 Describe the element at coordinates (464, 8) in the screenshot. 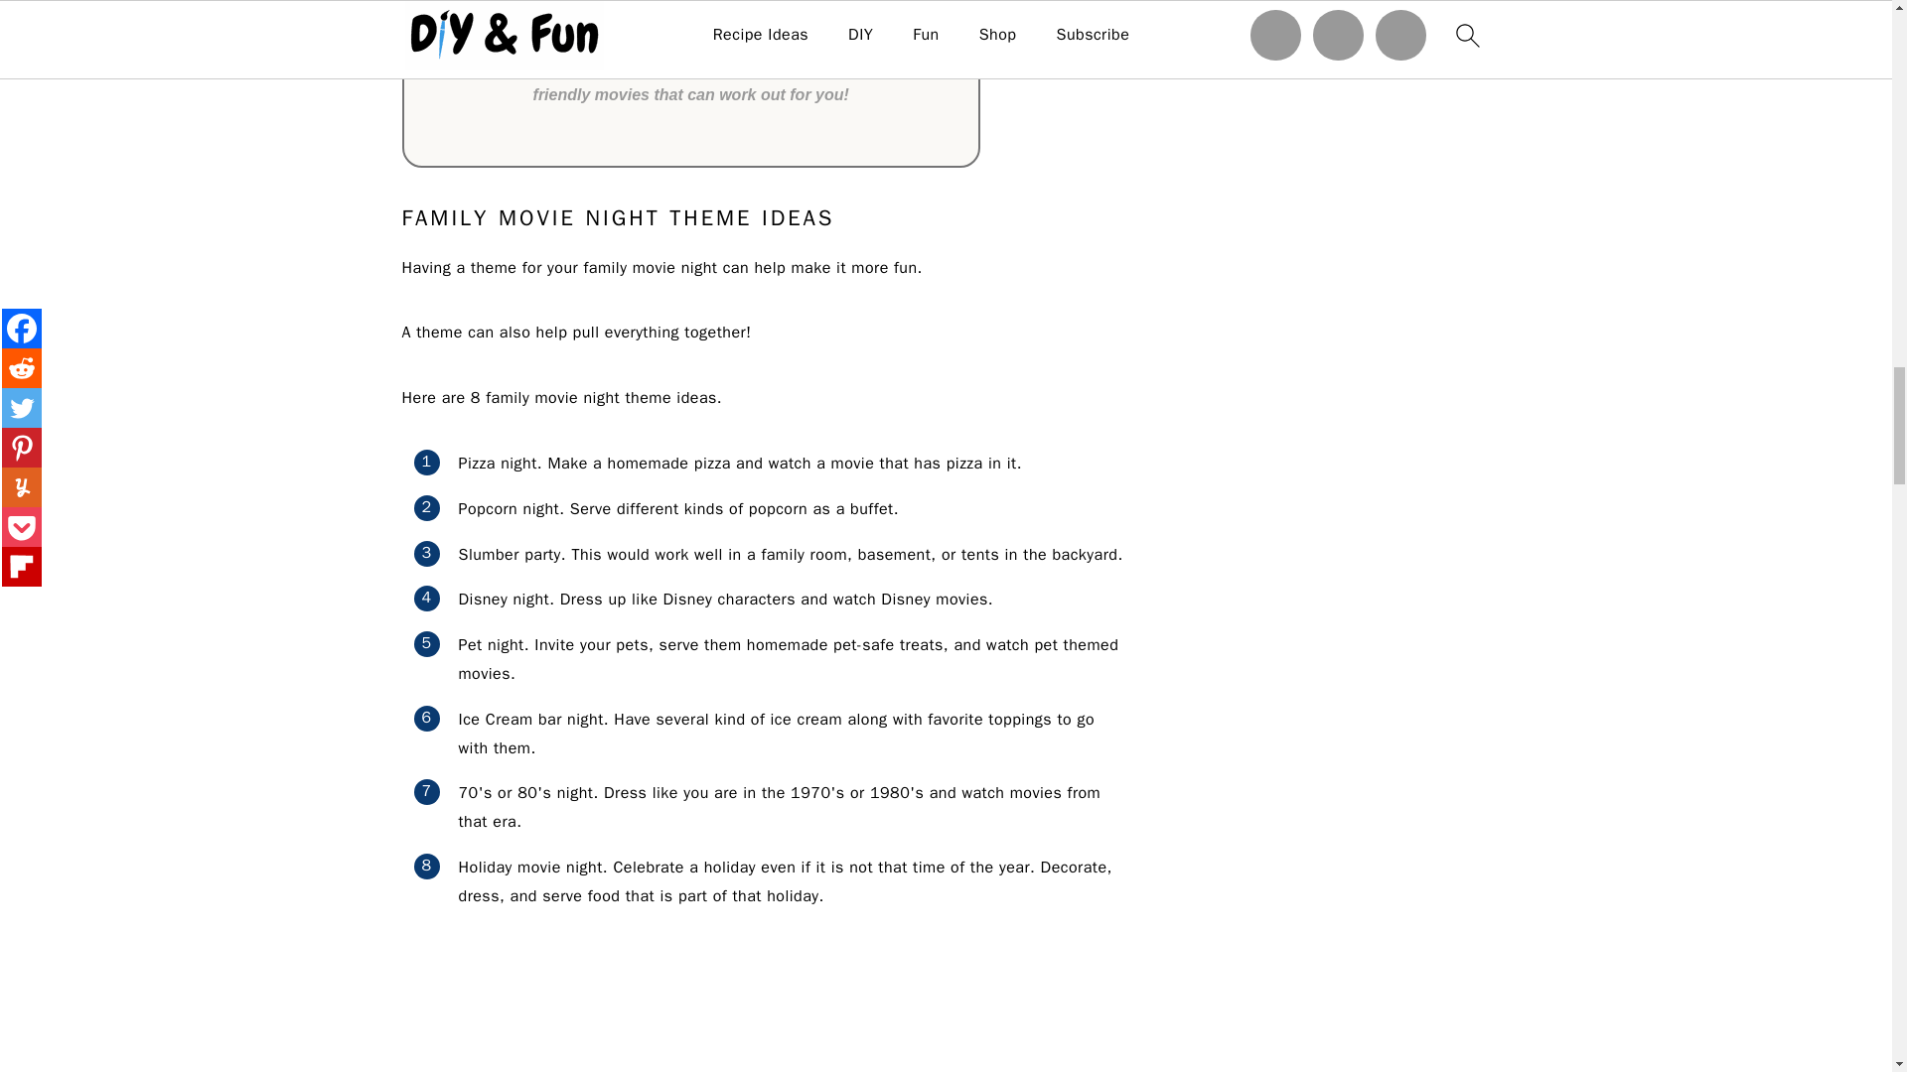

I see `Hulu` at that location.